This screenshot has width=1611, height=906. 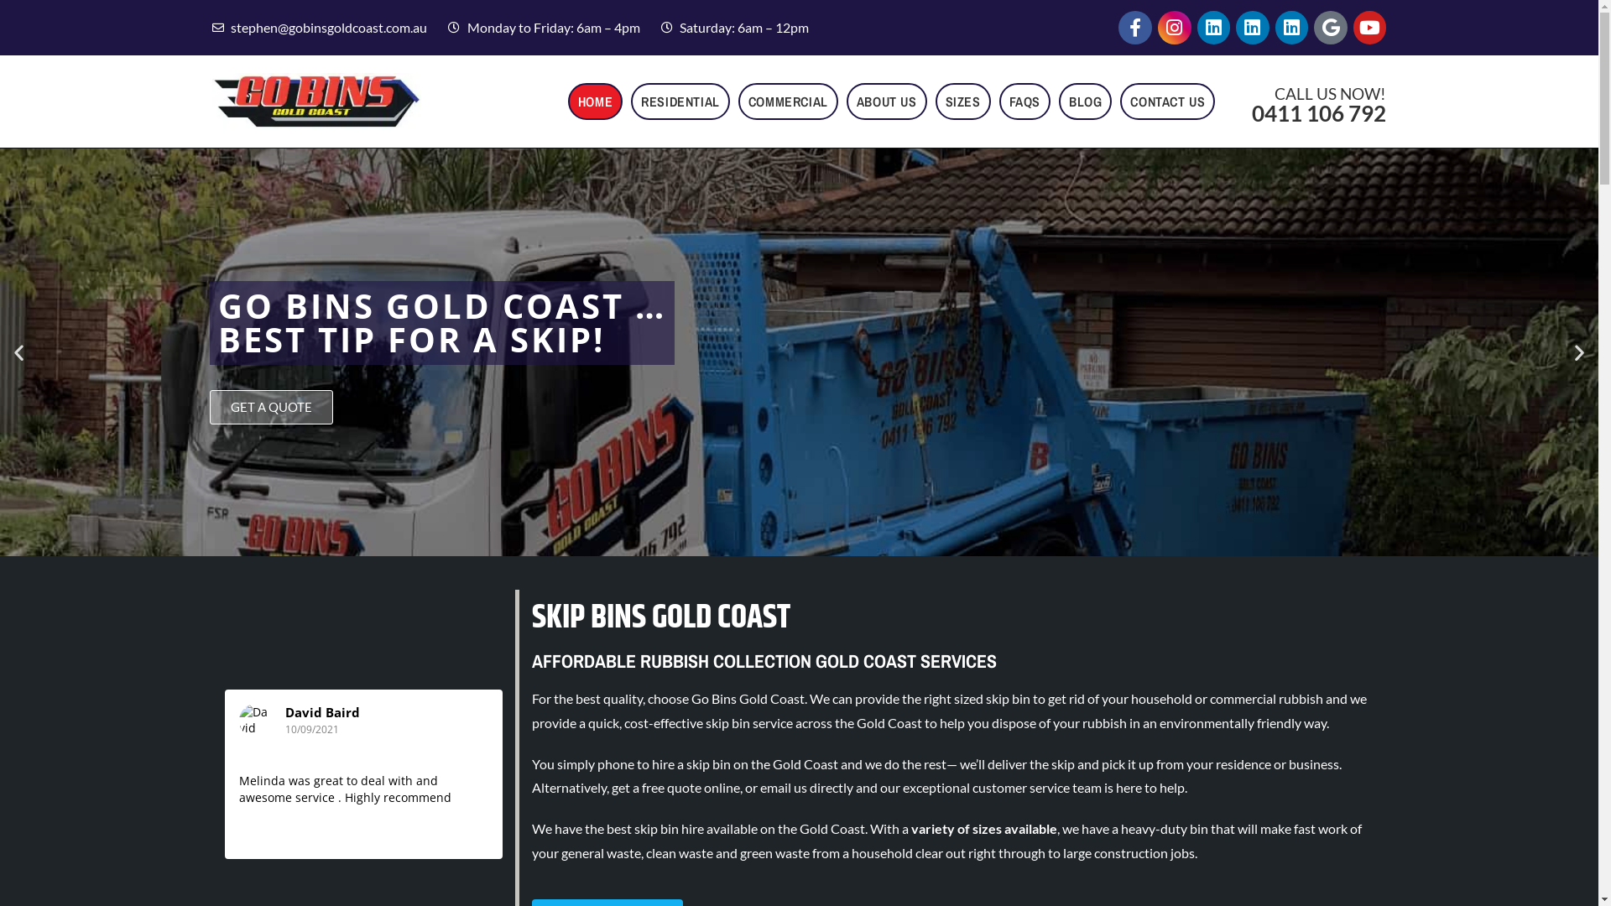 I want to click on RESIDENTIAL, so click(x=680, y=102).